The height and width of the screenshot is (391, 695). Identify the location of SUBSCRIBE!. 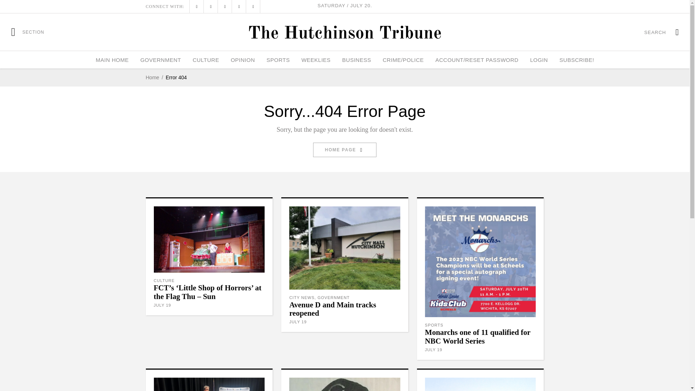
(577, 60).